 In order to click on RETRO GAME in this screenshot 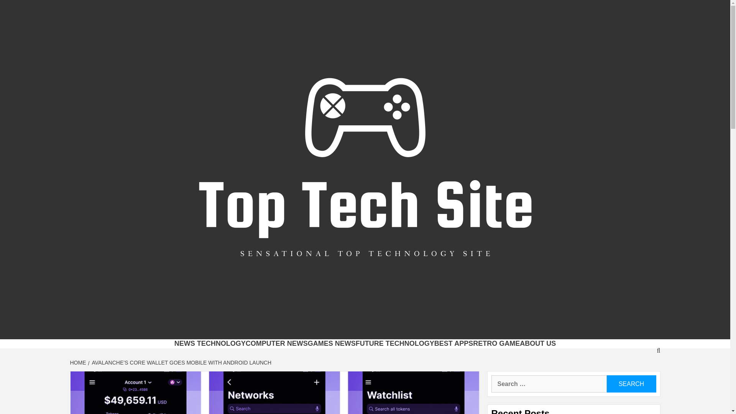, I will do `click(496, 343)`.